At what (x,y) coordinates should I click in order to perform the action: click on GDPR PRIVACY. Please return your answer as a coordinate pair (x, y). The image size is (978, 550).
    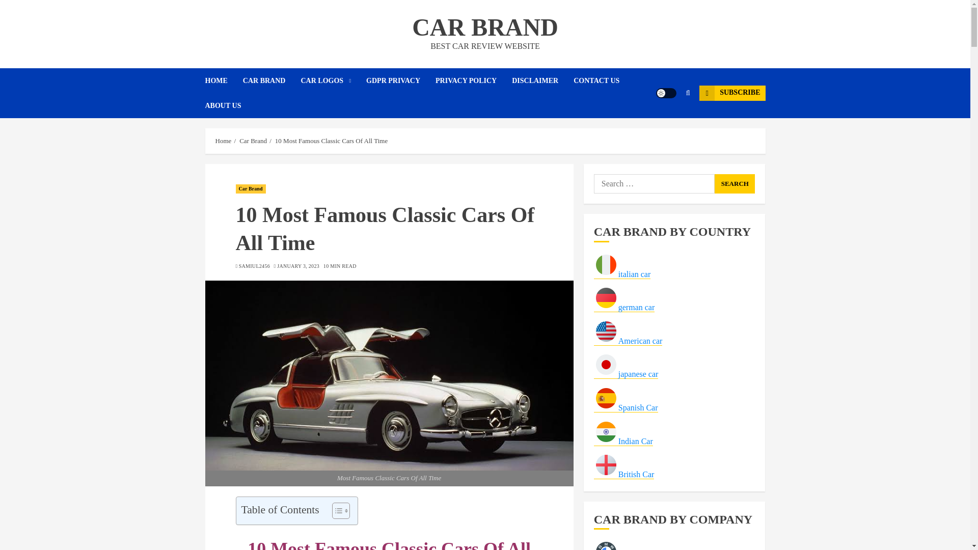
    Looking at the image, I should click on (400, 80).